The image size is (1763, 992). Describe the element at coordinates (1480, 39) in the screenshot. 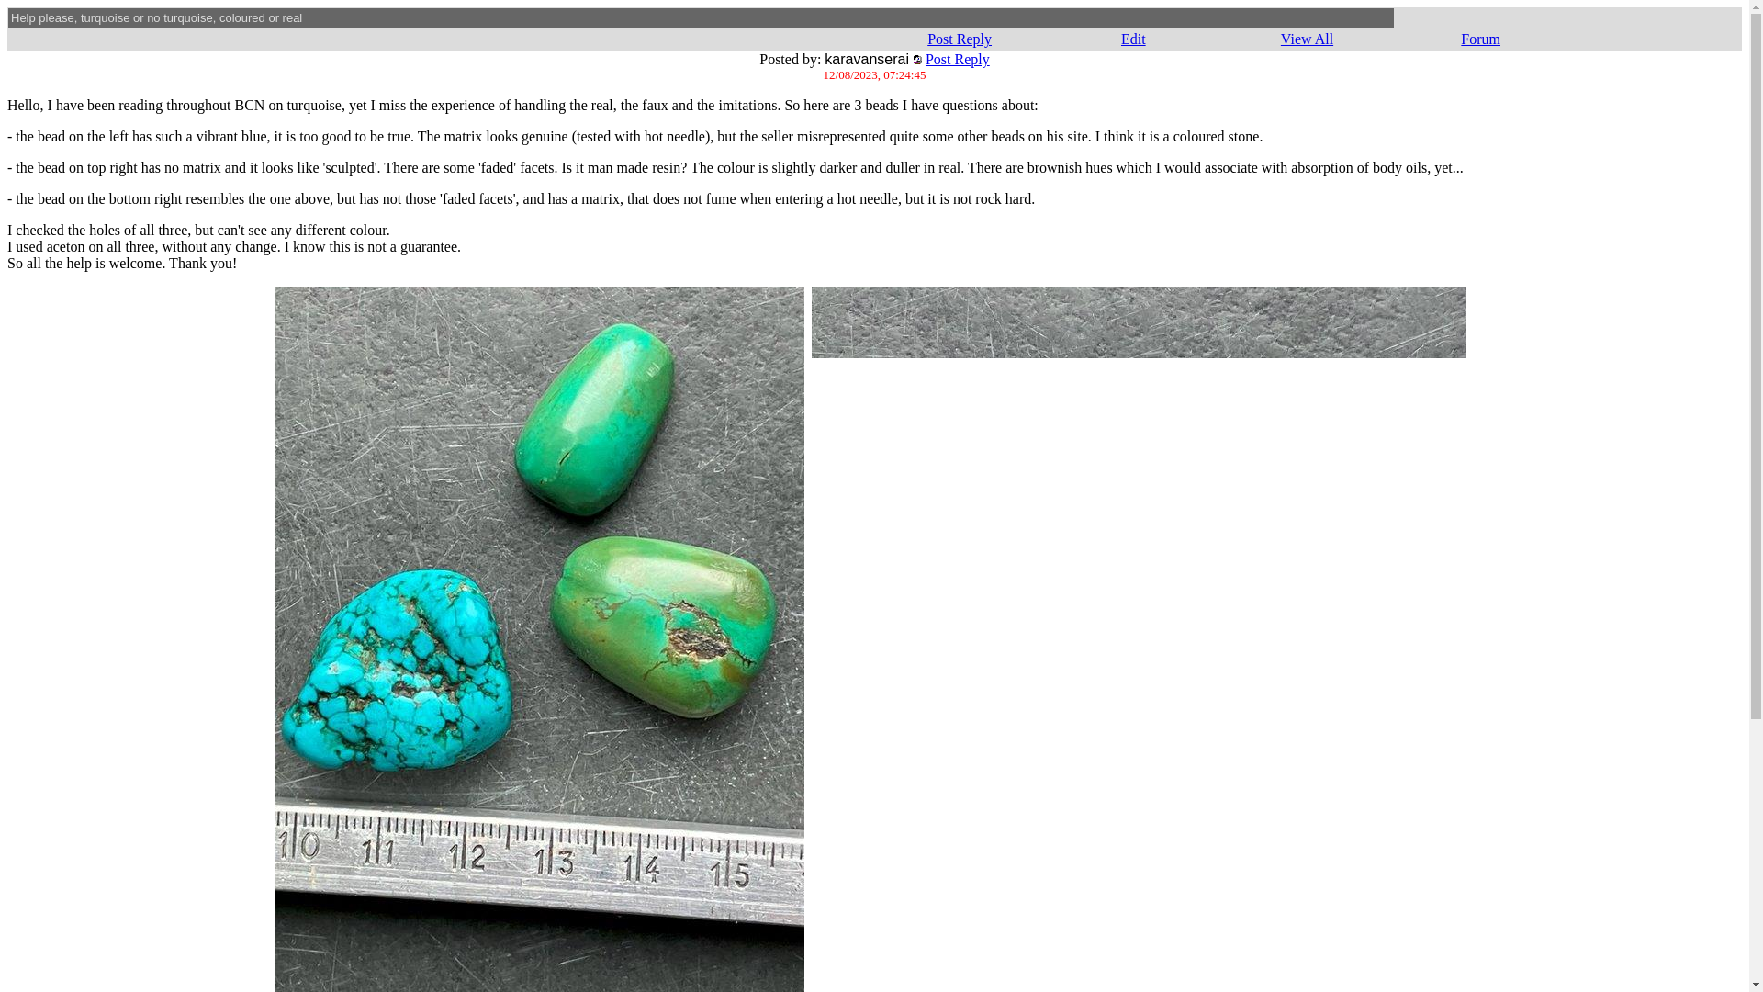

I see `Forum` at that location.